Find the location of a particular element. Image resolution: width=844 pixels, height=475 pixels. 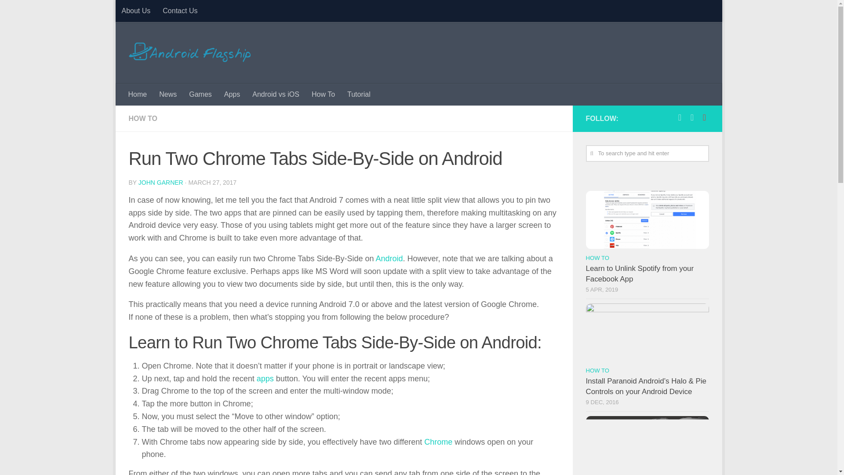

Apps is located at coordinates (232, 94).